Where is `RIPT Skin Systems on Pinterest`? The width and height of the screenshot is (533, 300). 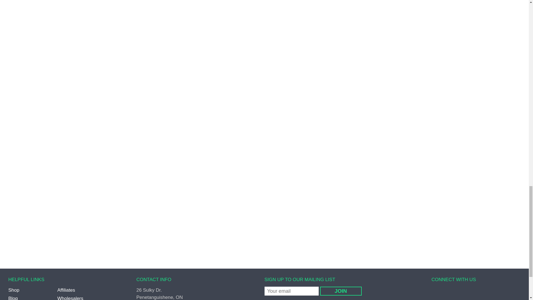 RIPT Skin Systems on Pinterest is located at coordinates (452, 294).